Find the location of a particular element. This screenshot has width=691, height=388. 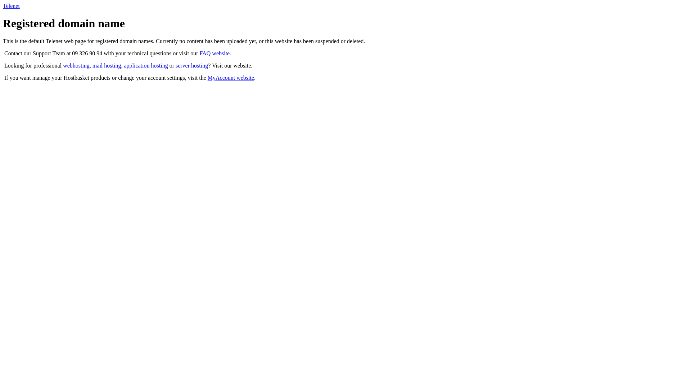

FAQ website is located at coordinates (215, 53).